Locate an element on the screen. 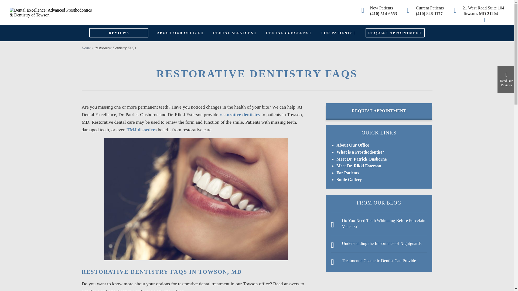 The image size is (518, 291). DENTAL SERVICES is located at coordinates (235, 33).